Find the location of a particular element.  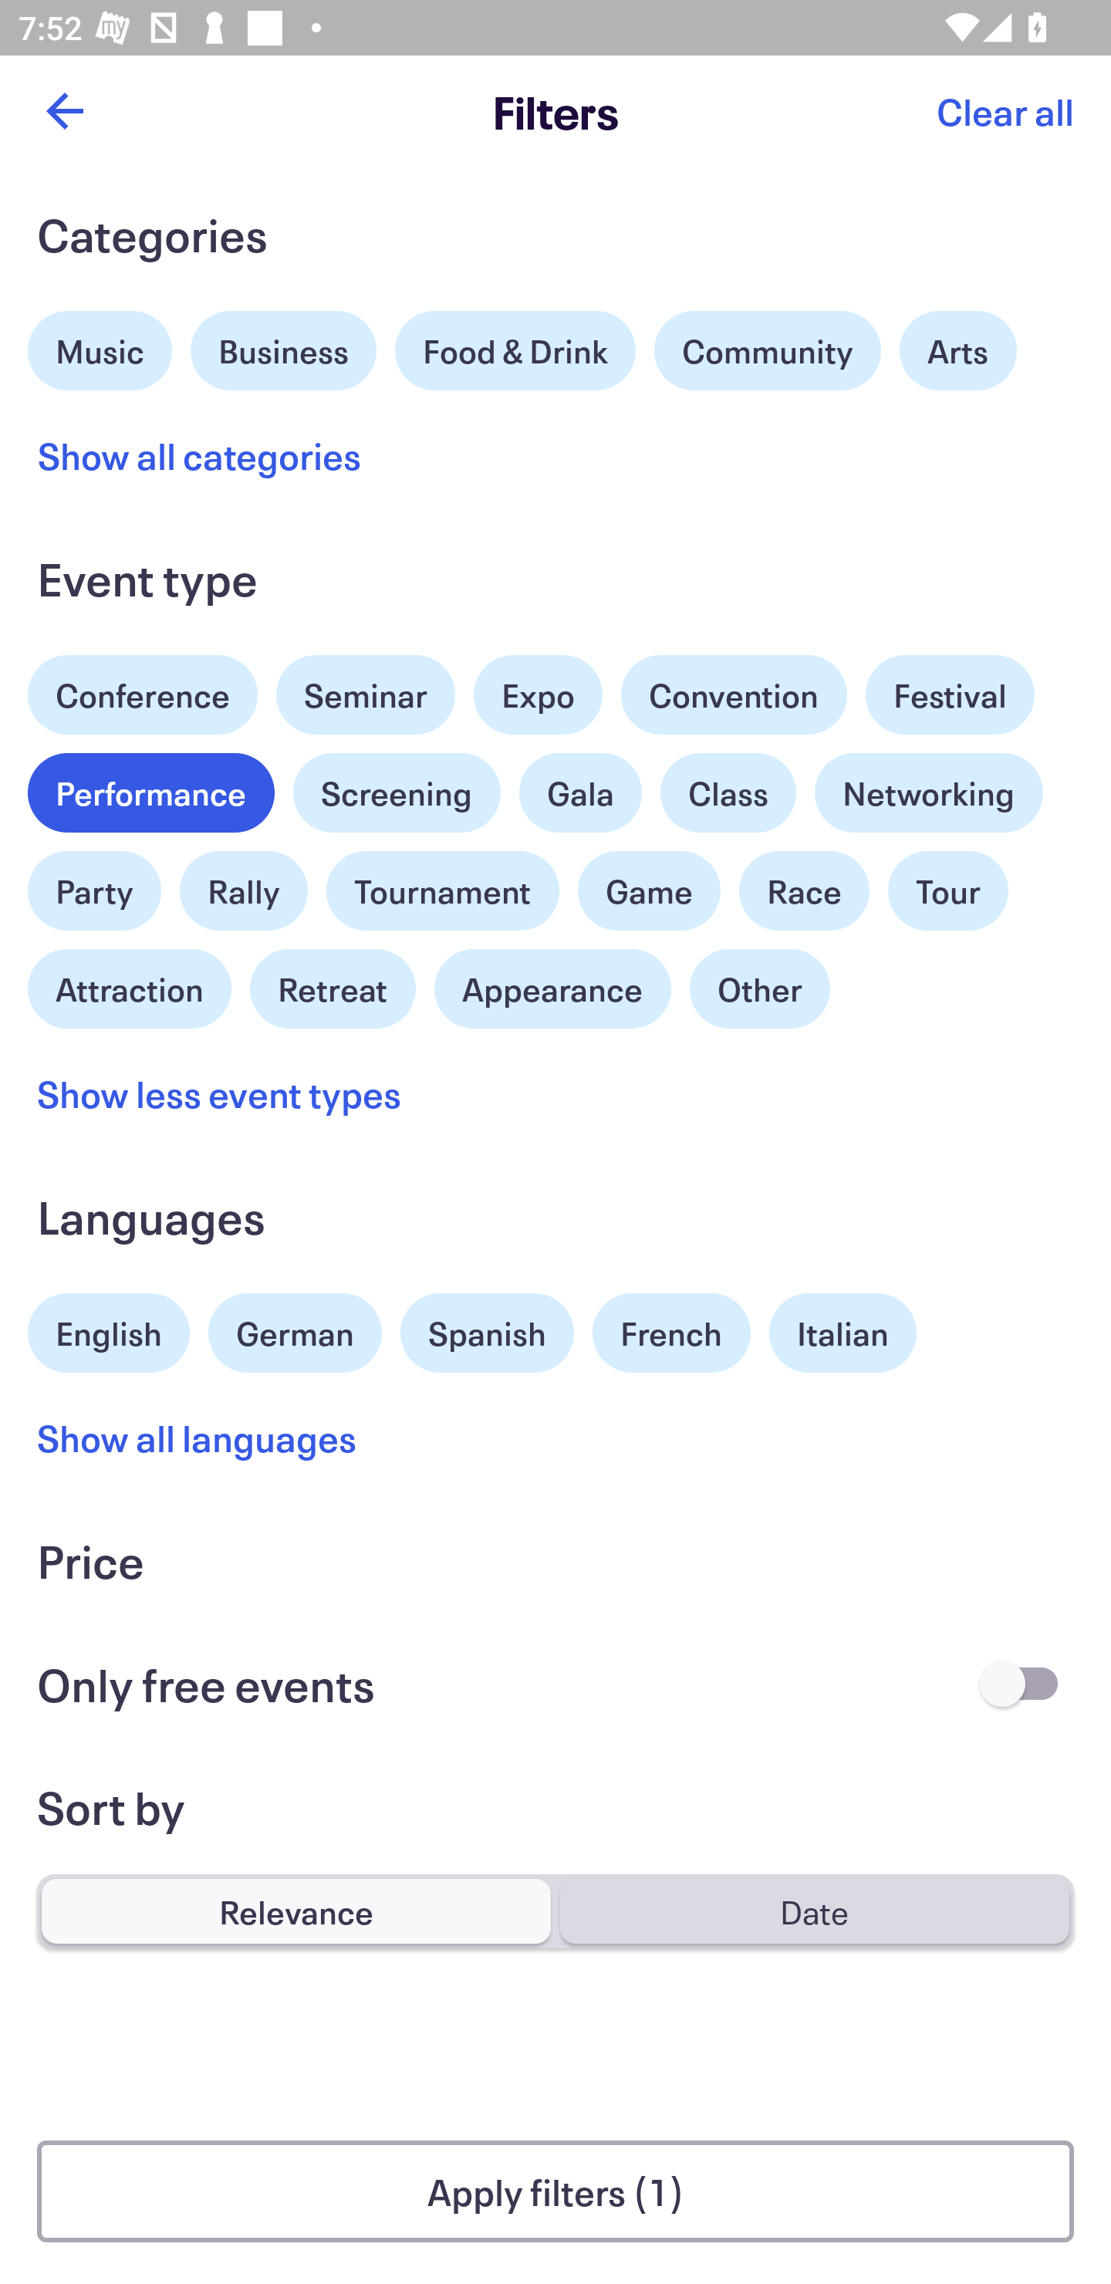

Community is located at coordinates (767, 350).